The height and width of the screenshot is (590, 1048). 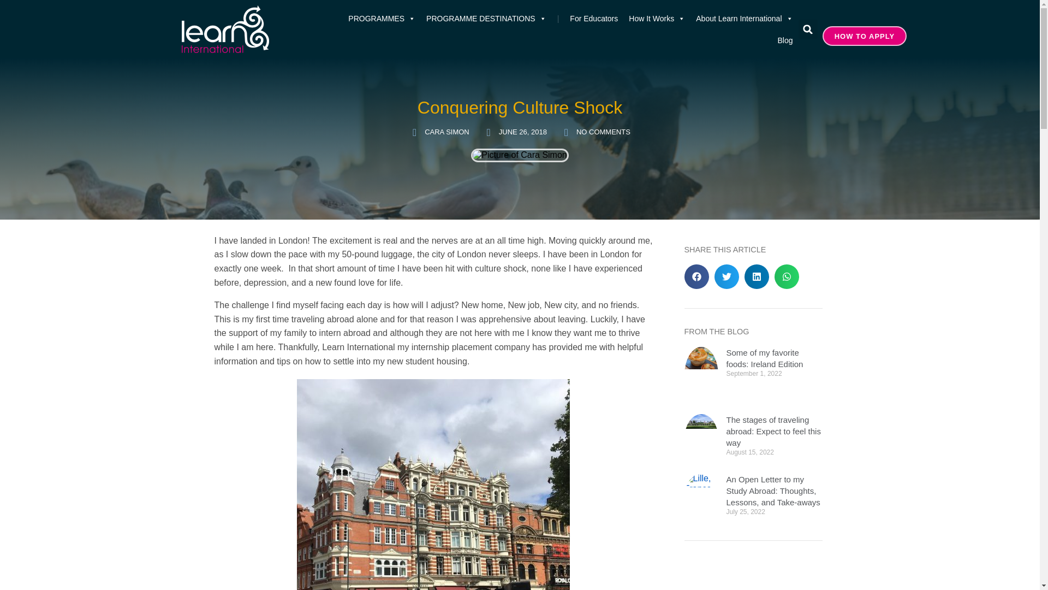 I want to click on About Learn International, so click(x=744, y=19).